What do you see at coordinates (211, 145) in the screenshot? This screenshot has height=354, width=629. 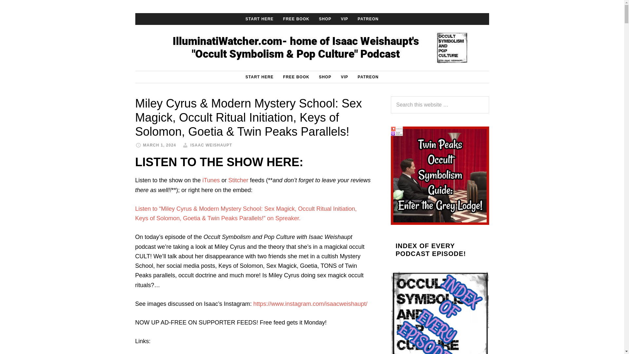 I see `ISAAC WEISHAUPT` at bounding box center [211, 145].